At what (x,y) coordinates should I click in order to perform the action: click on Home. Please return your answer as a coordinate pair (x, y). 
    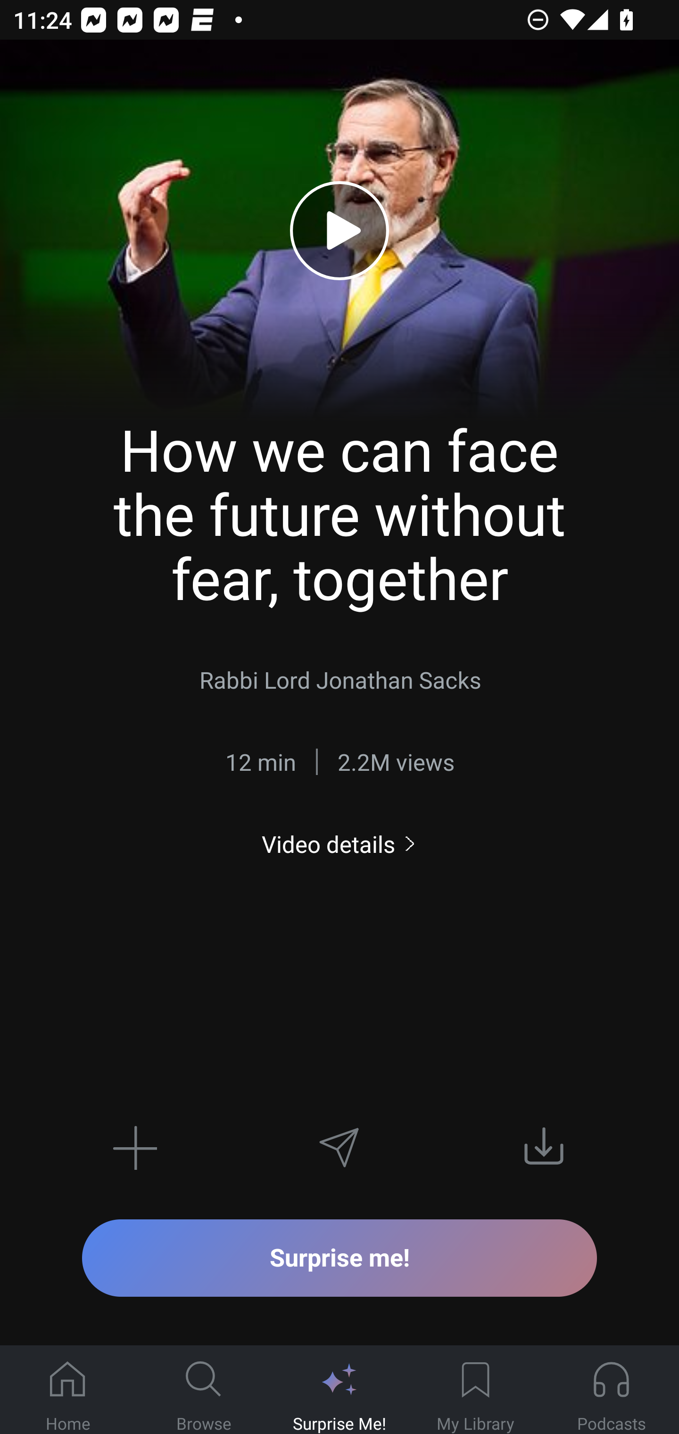
    Looking at the image, I should click on (68, 1390).